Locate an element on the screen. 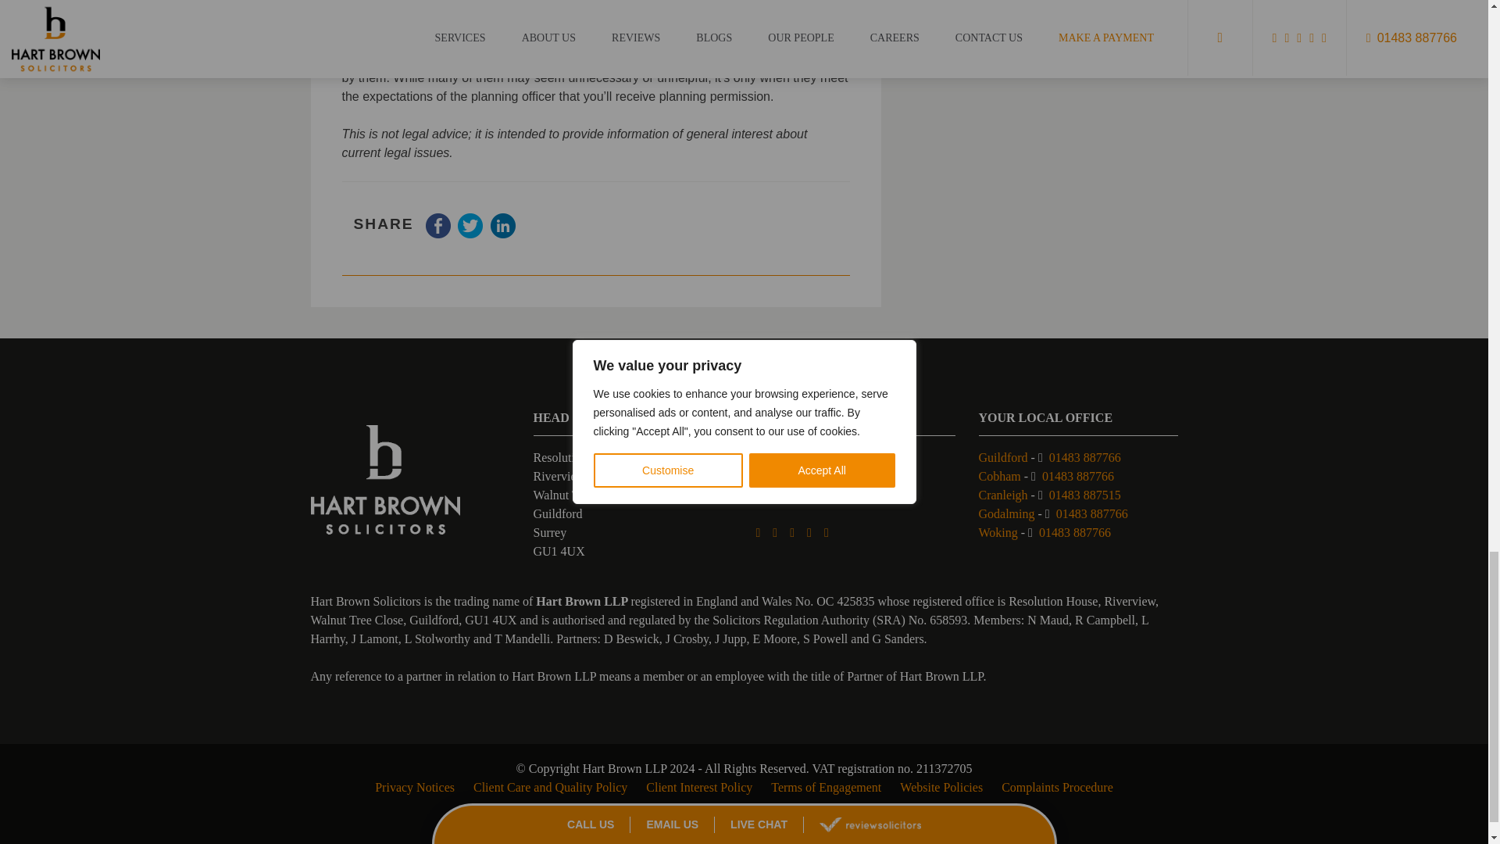 The image size is (1500, 844). Share on LinkedIn is located at coordinates (503, 233).